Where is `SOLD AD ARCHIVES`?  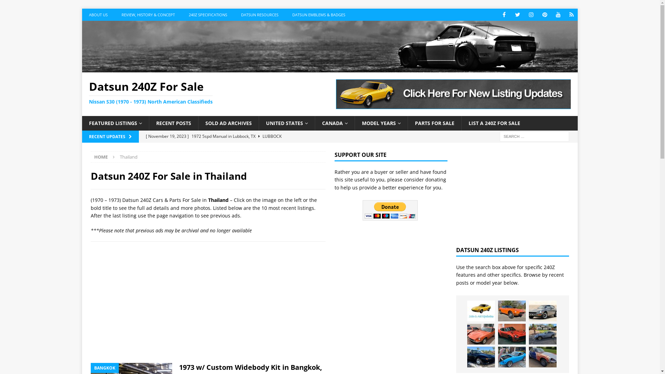 SOLD AD ARCHIVES is located at coordinates (229, 123).